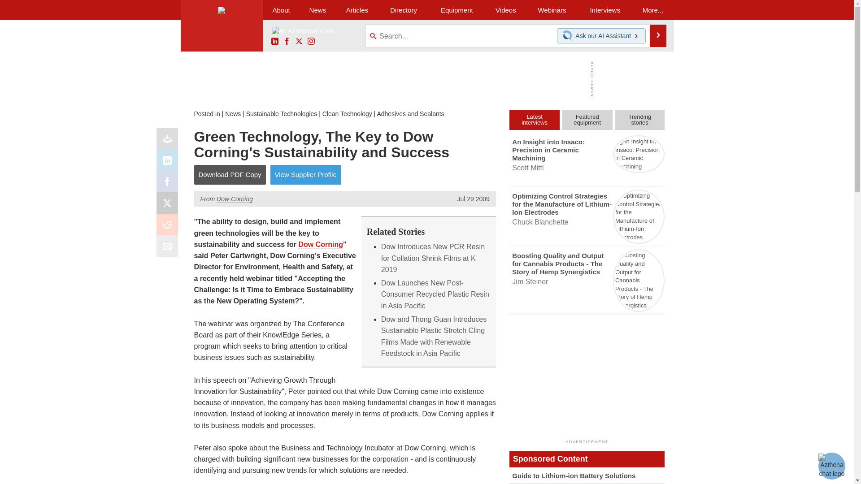 This screenshot has height=484, width=861. I want to click on More..., so click(653, 10).